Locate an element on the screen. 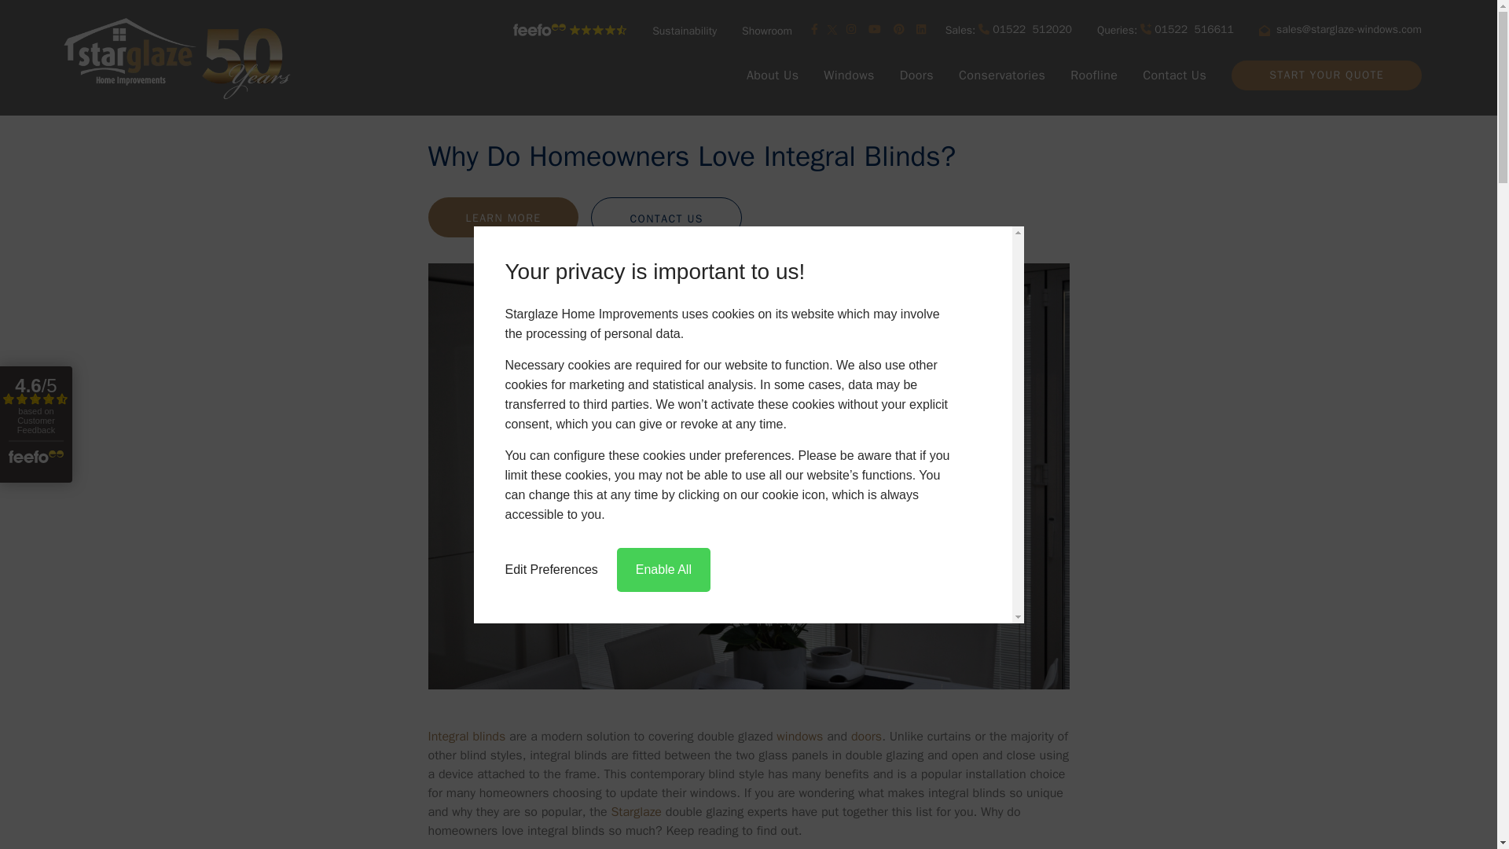  About Us is located at coordinates (772, 75).